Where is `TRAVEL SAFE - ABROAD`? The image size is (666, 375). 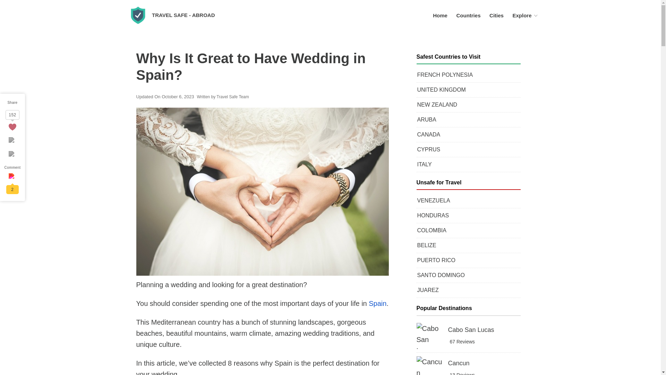 TRAVEL SAFE - ABROAD is located at coordinates (183, 15).